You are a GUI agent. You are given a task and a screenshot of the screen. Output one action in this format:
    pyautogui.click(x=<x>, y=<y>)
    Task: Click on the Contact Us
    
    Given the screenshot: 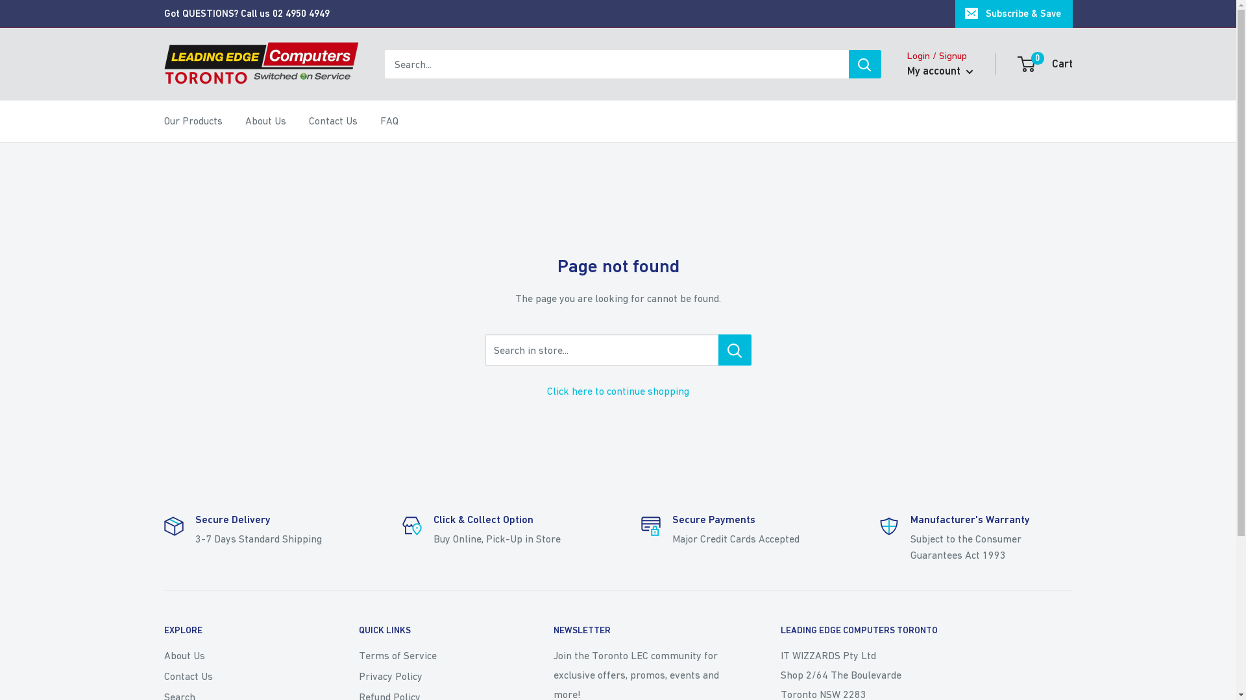 What is the action you would take?
    pyautogui.click(x=334, y=121)
    